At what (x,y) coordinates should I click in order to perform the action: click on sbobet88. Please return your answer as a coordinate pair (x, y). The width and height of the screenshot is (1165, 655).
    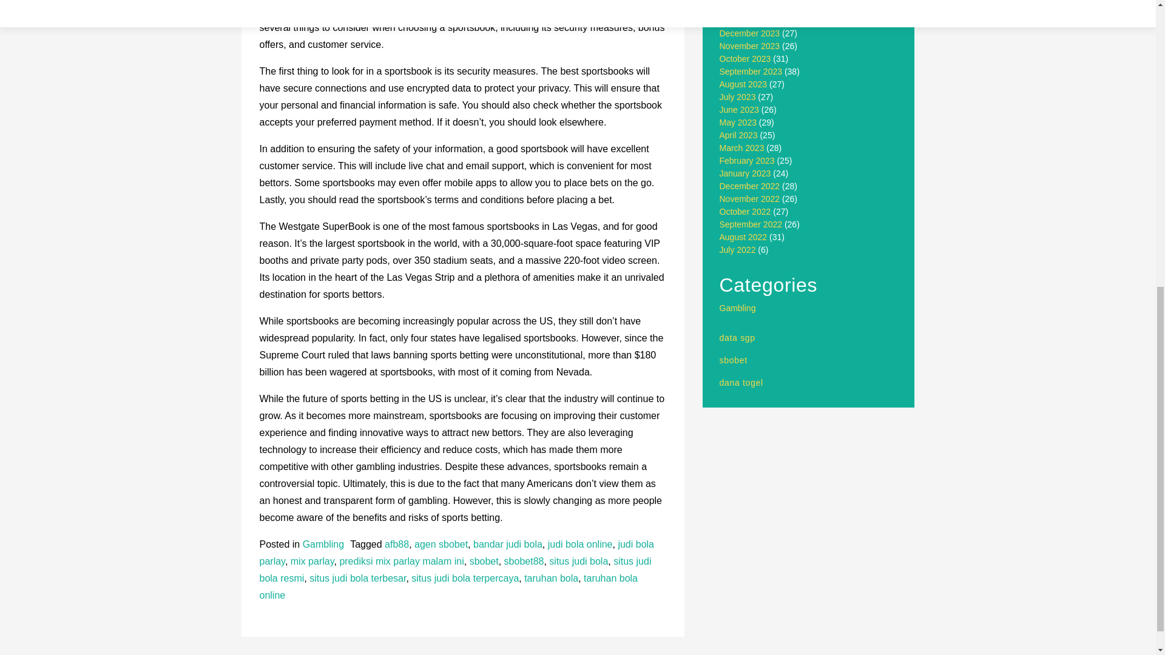
    Looking at the image, I should click on (524, 561).